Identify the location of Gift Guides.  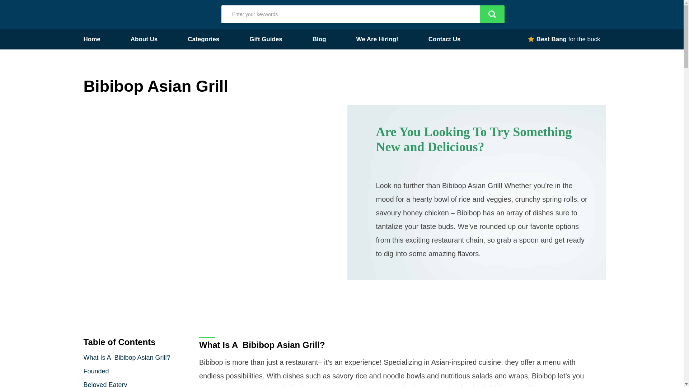
(266, 39).